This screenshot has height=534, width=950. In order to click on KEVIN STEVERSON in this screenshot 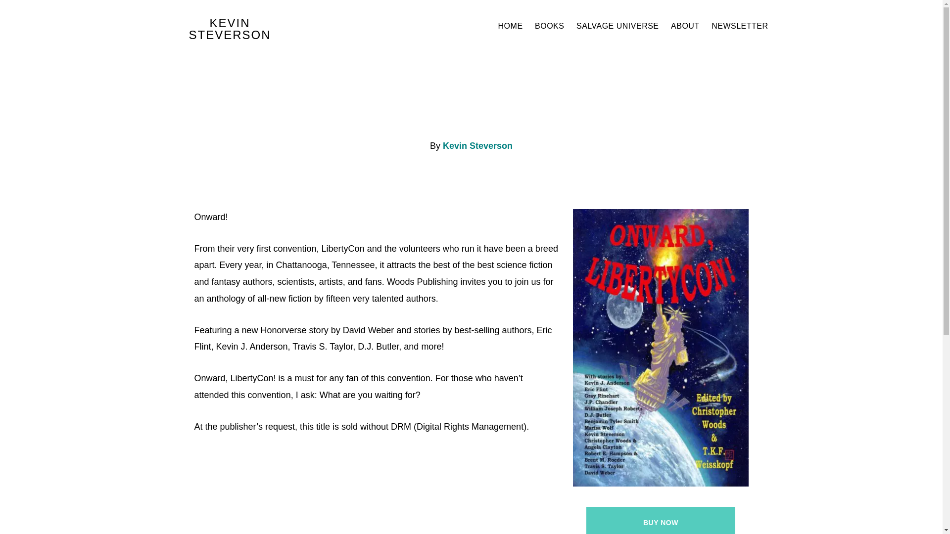, I will do `click(230, 29)`.